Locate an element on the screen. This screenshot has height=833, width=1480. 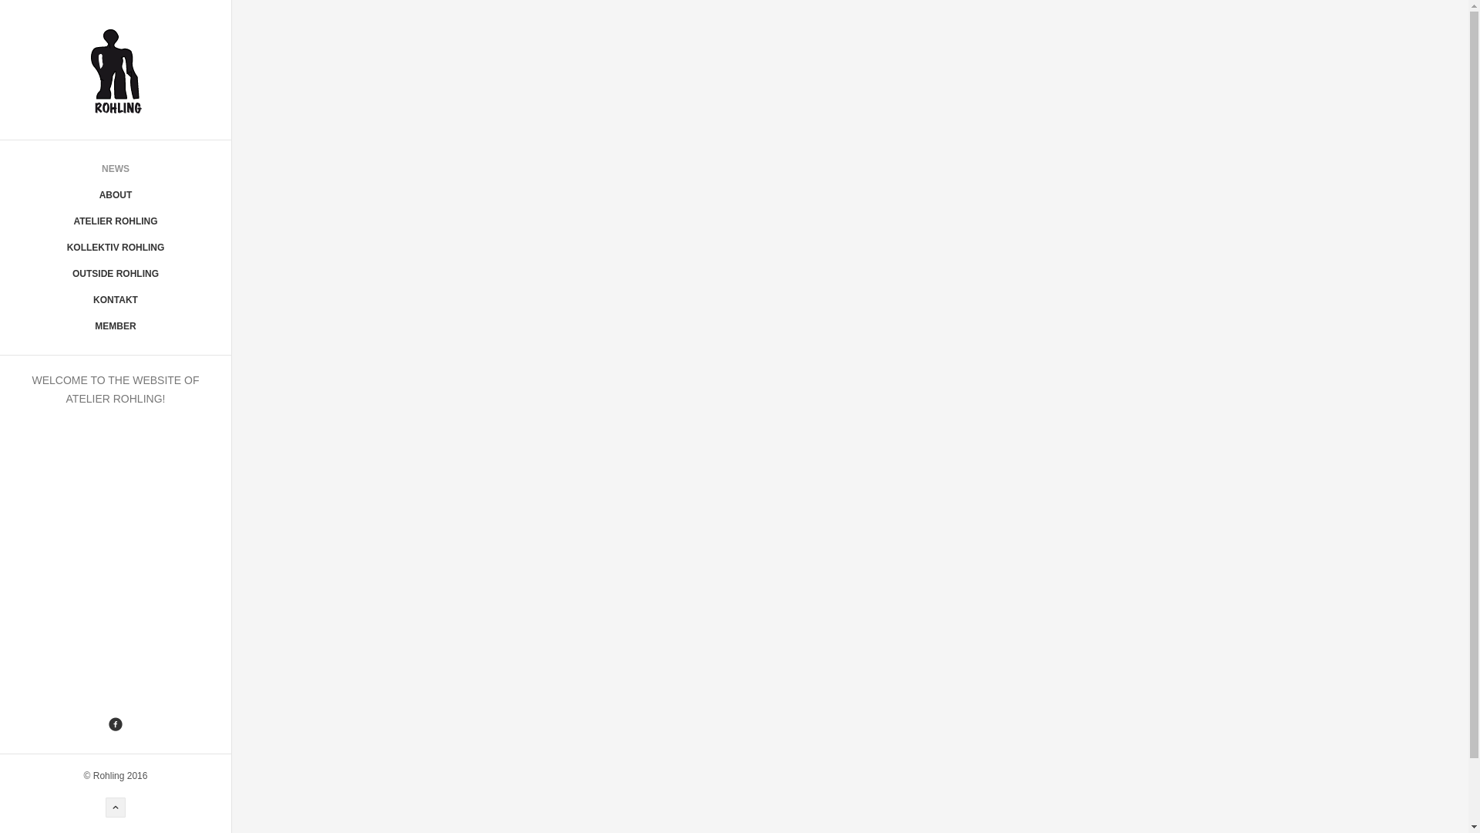
ABOUT is located at coordinates (116, 195).